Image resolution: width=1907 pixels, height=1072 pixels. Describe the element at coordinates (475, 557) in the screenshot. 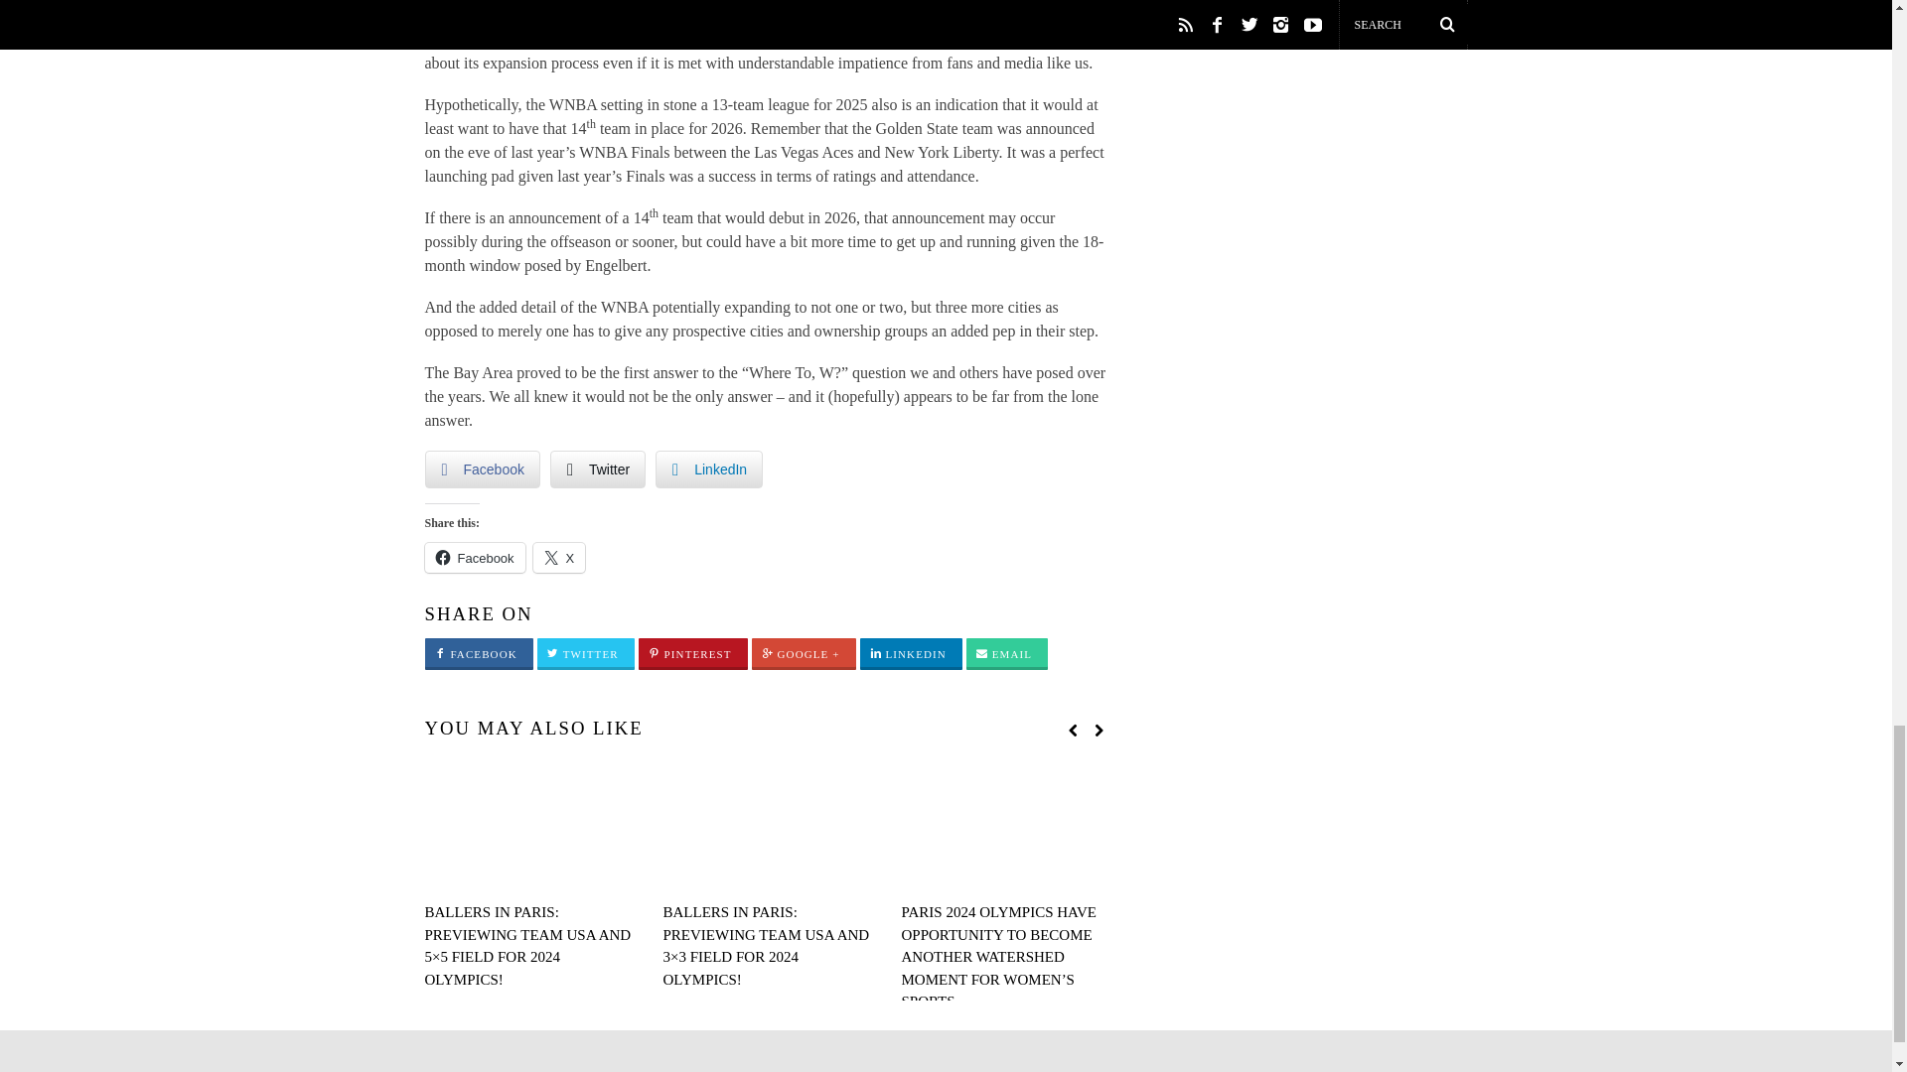

I see `Click to share on Facebook` at that location.